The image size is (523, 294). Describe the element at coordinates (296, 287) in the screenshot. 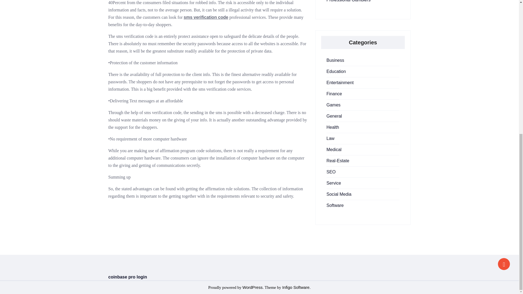

I see `Infigo Software.` at that location.